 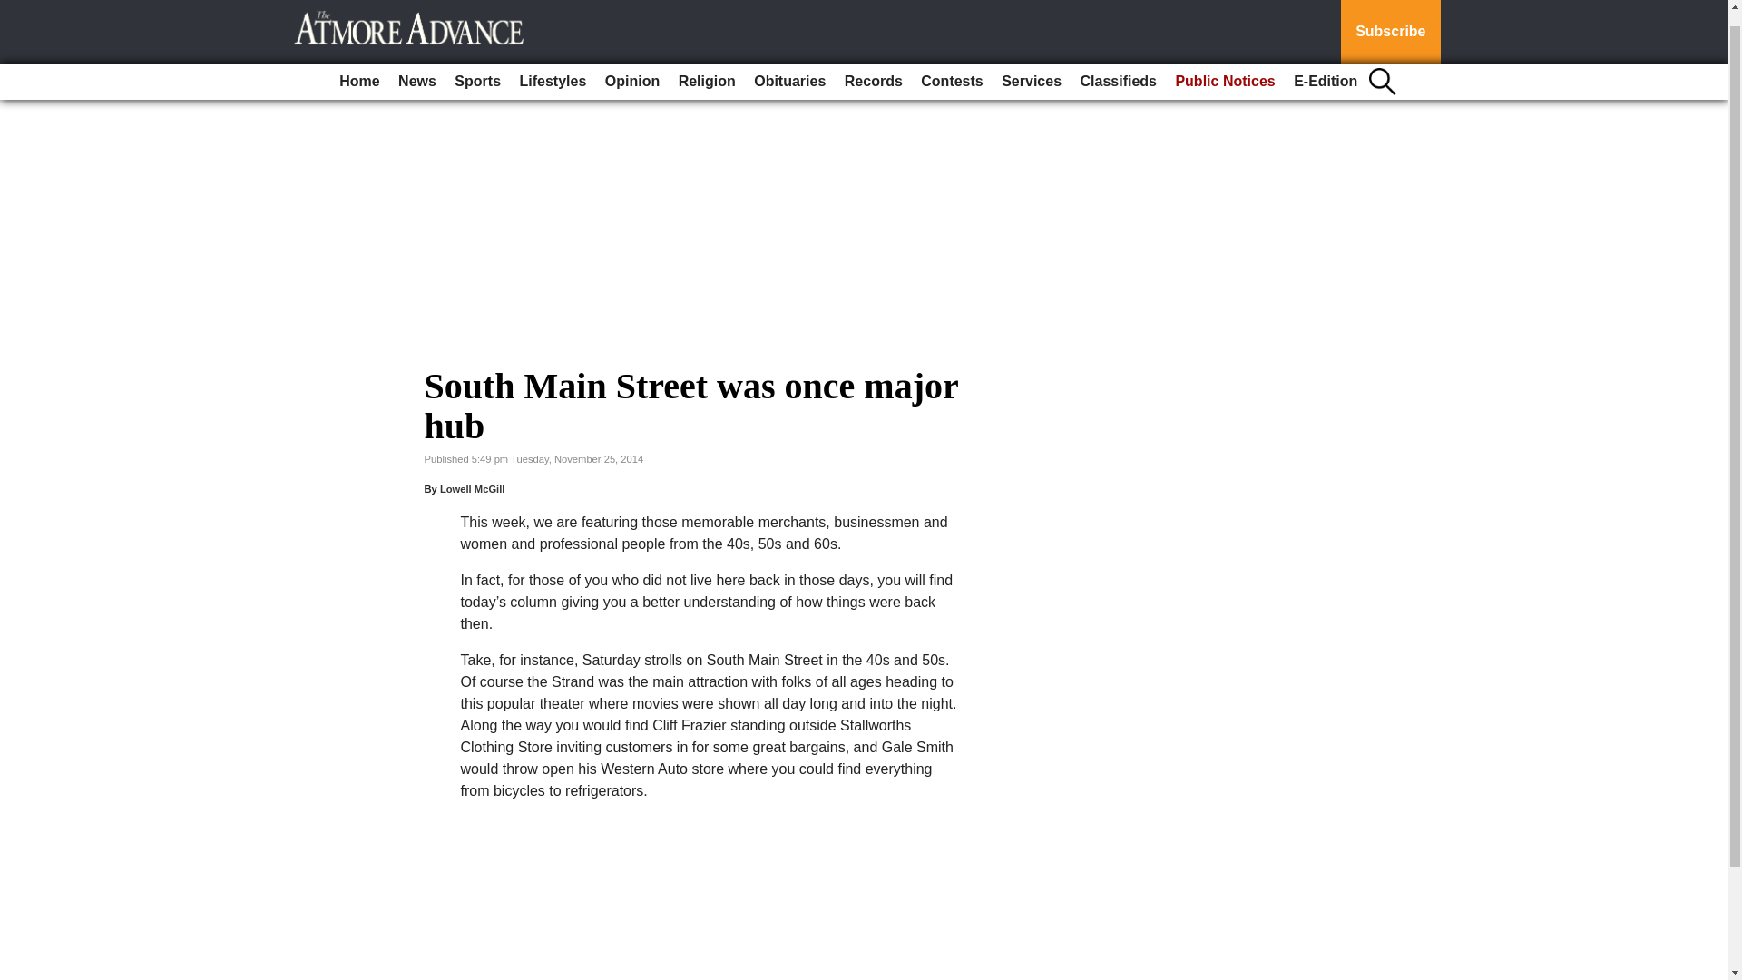 I want to click on Lowell McGill, so click(x=472, y=489).